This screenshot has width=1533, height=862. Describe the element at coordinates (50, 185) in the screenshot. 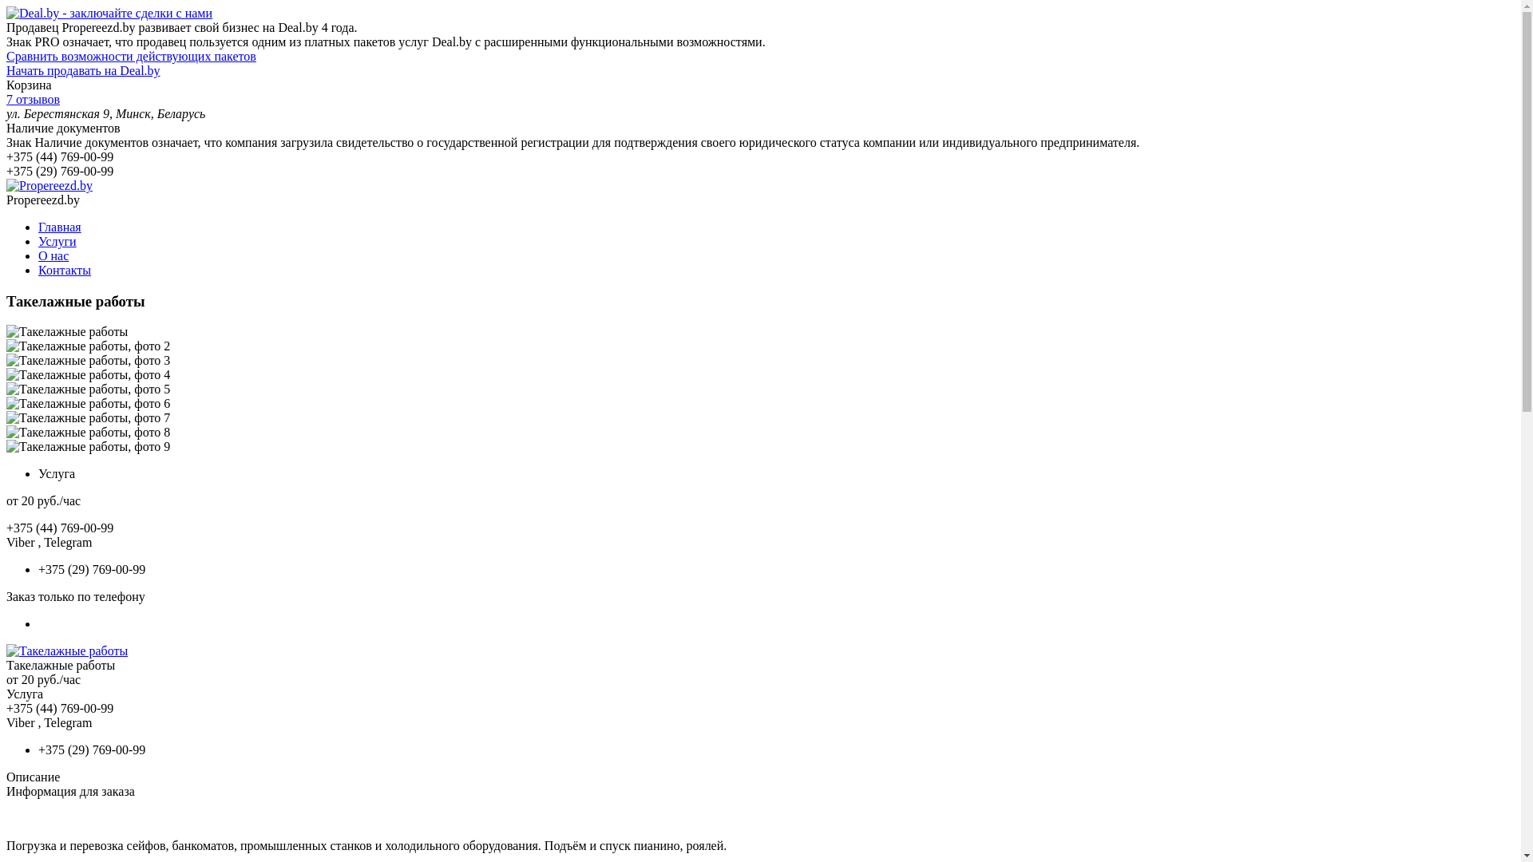

I see `Propereezd.by` at that location.